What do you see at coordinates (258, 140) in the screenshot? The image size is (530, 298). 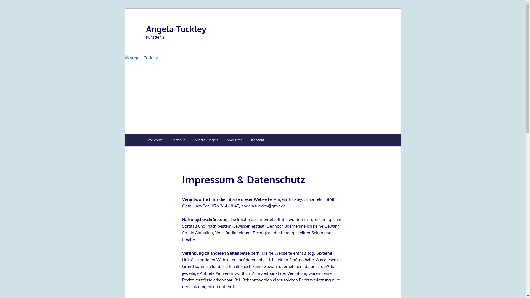 I see `Kontakt` at bounding box center [258, 140].